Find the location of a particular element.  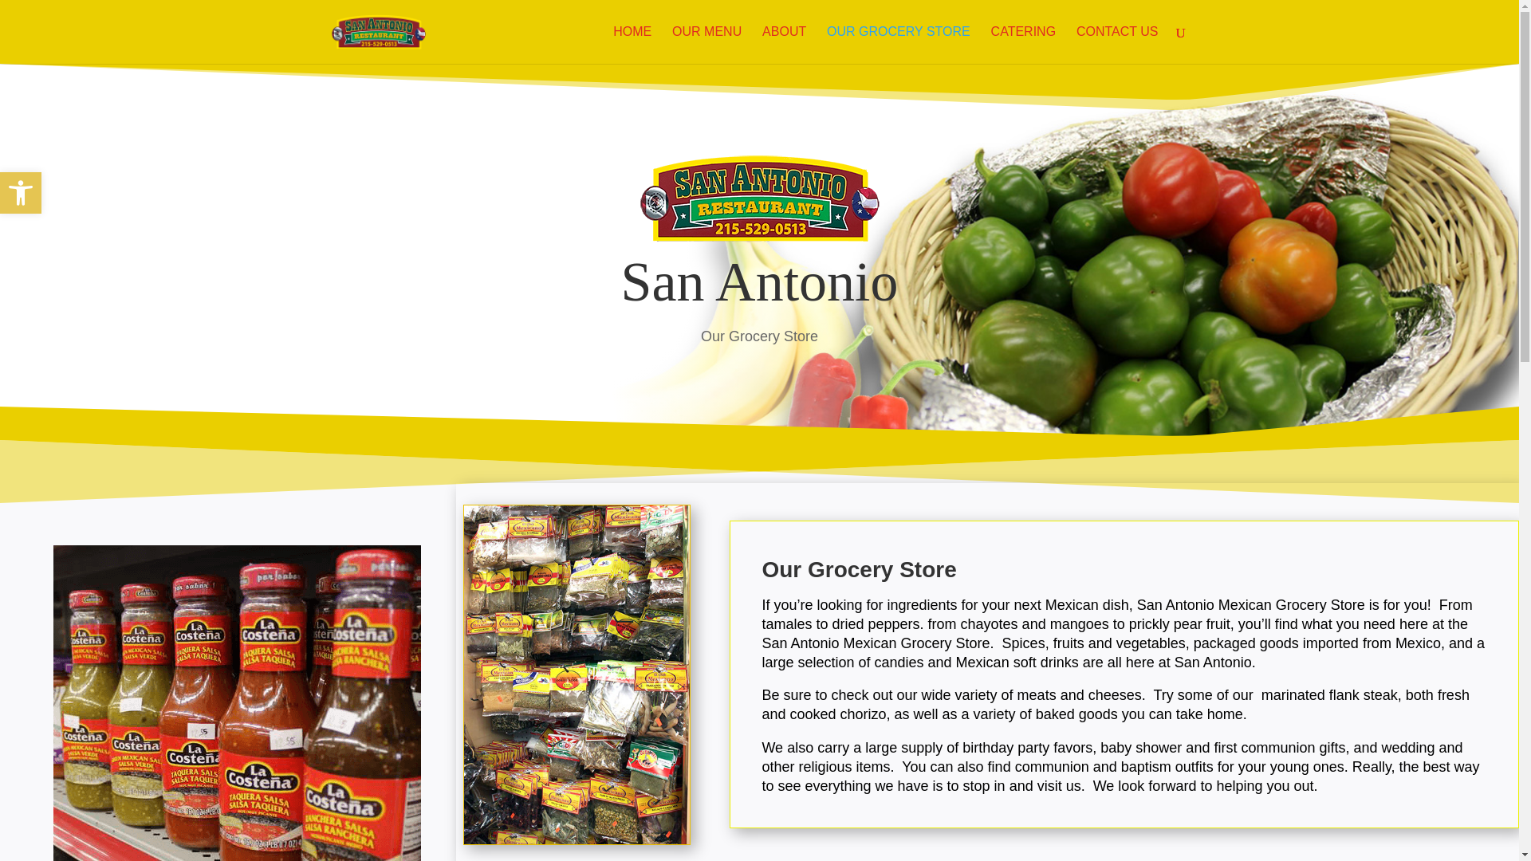

HOME is located at coordinates (632, 45).